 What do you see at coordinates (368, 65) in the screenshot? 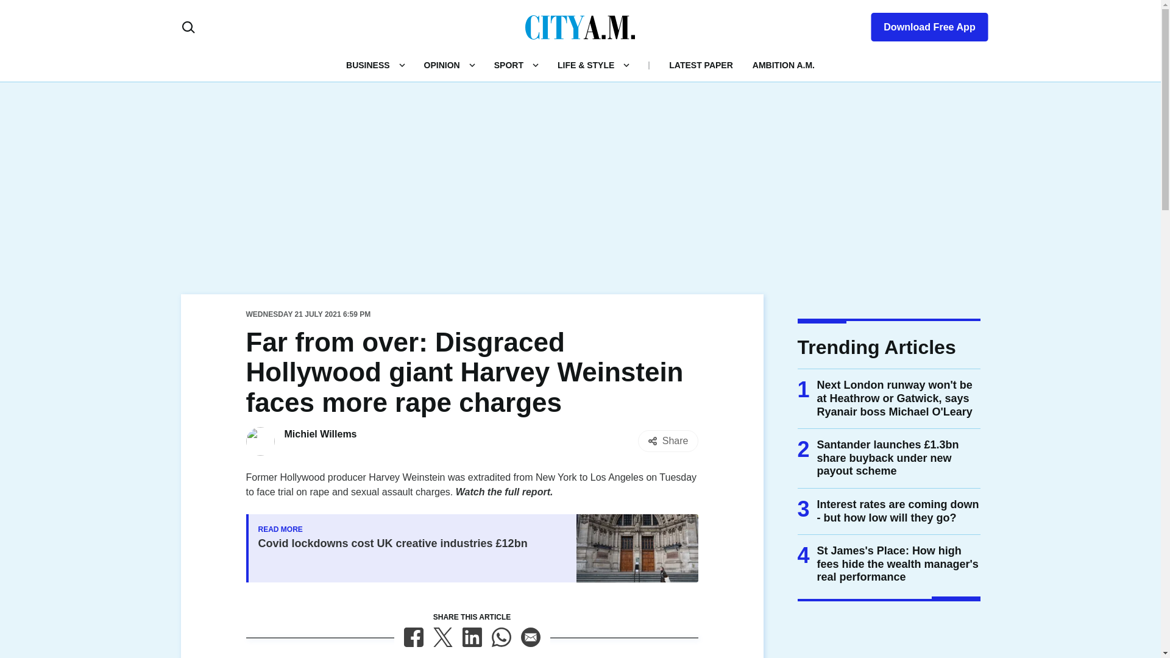
I see `BUSINESS` at bounding box center [368, 65].